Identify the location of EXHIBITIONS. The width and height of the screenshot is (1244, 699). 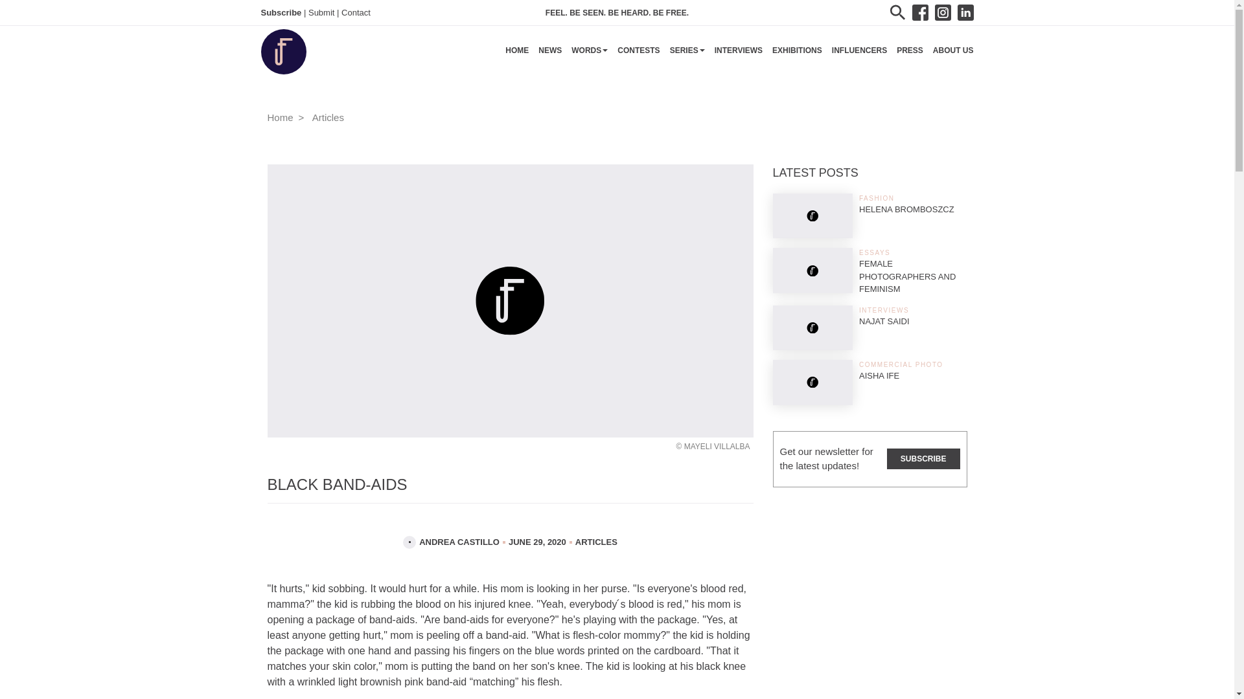
(797, 52).